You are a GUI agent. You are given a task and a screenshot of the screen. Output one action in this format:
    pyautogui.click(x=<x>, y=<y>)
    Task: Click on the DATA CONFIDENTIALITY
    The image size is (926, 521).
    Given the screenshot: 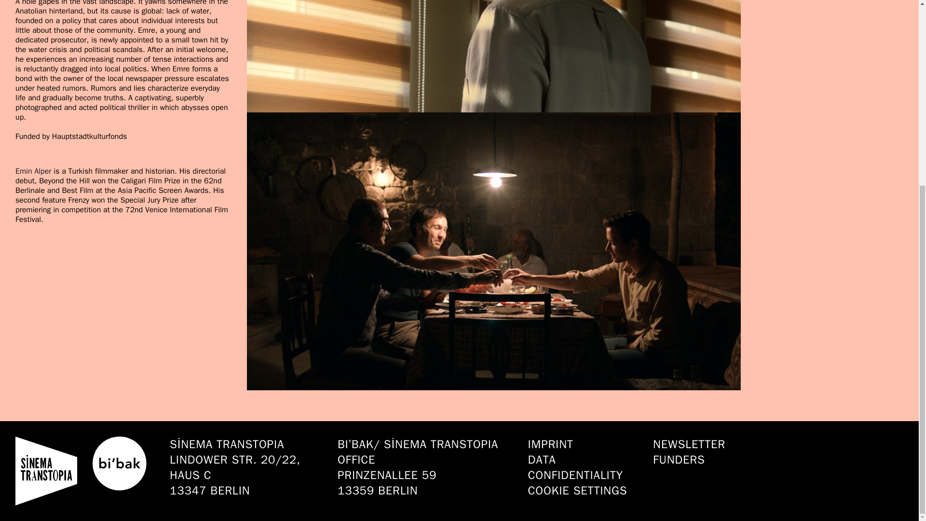 What is the action you would take?
    pyautogui.click(x=583, y=467)
    